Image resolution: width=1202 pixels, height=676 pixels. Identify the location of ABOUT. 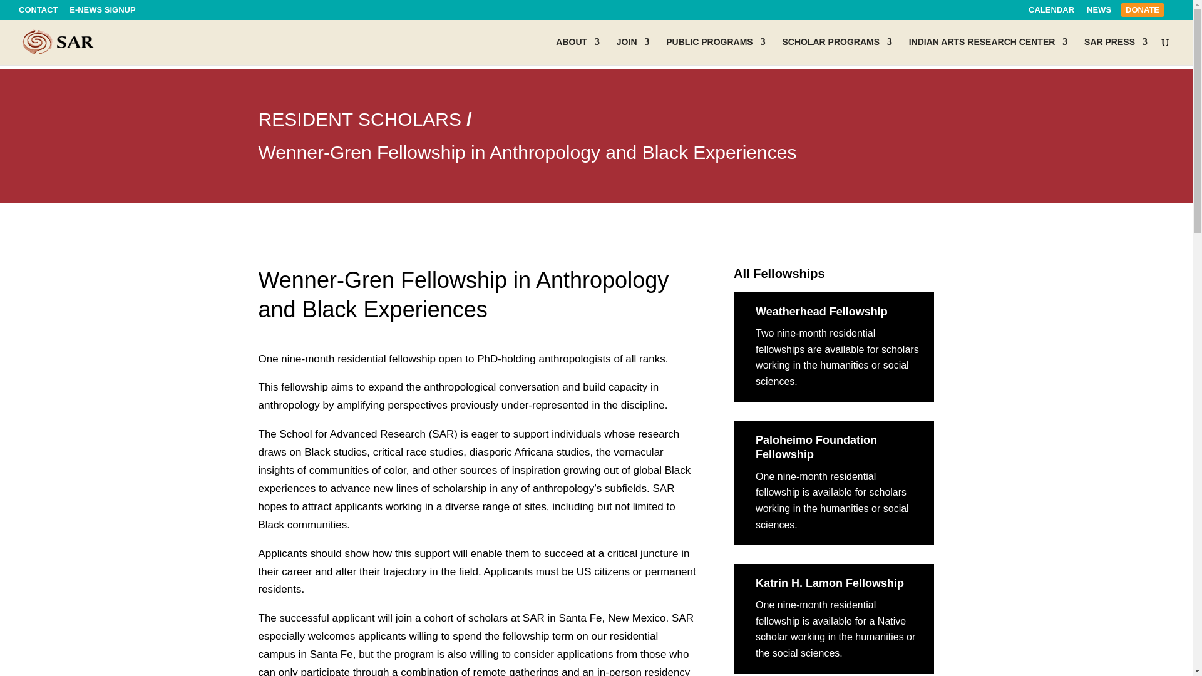
(577, 51).